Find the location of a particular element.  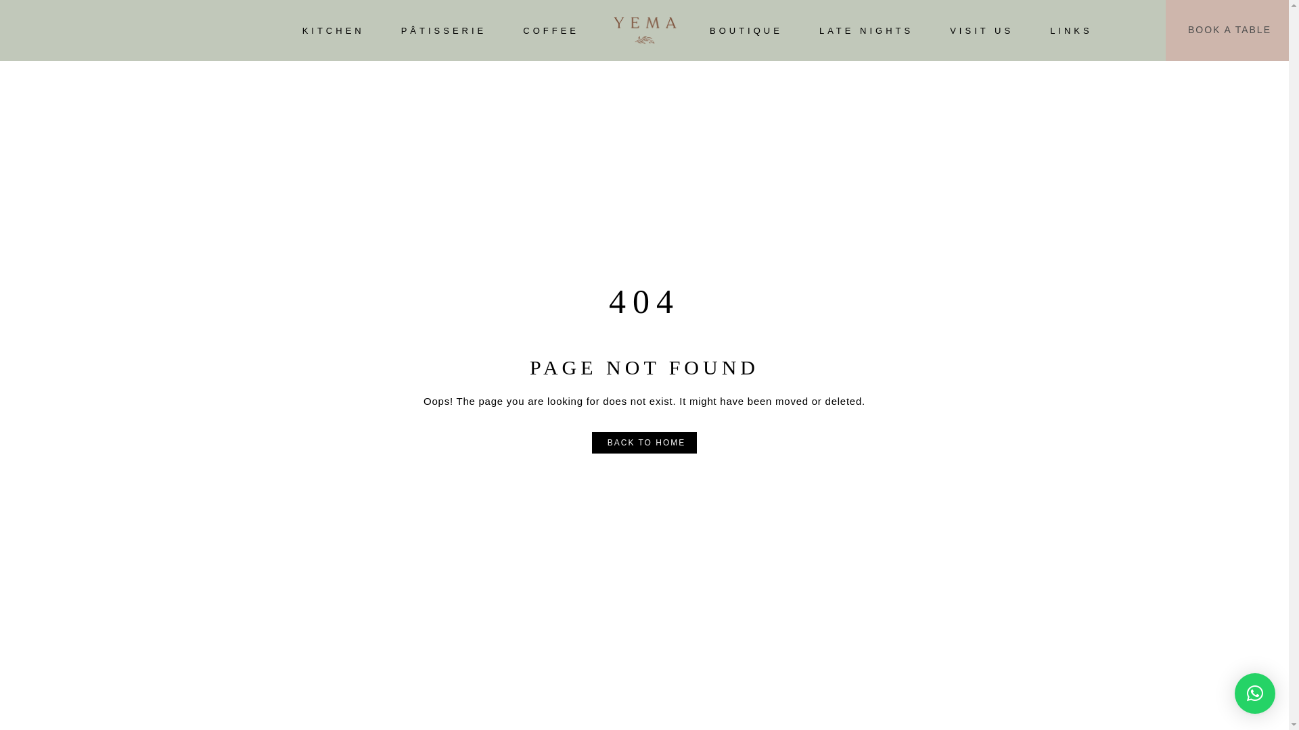

LINKS is located at coordinates (1070, 30).